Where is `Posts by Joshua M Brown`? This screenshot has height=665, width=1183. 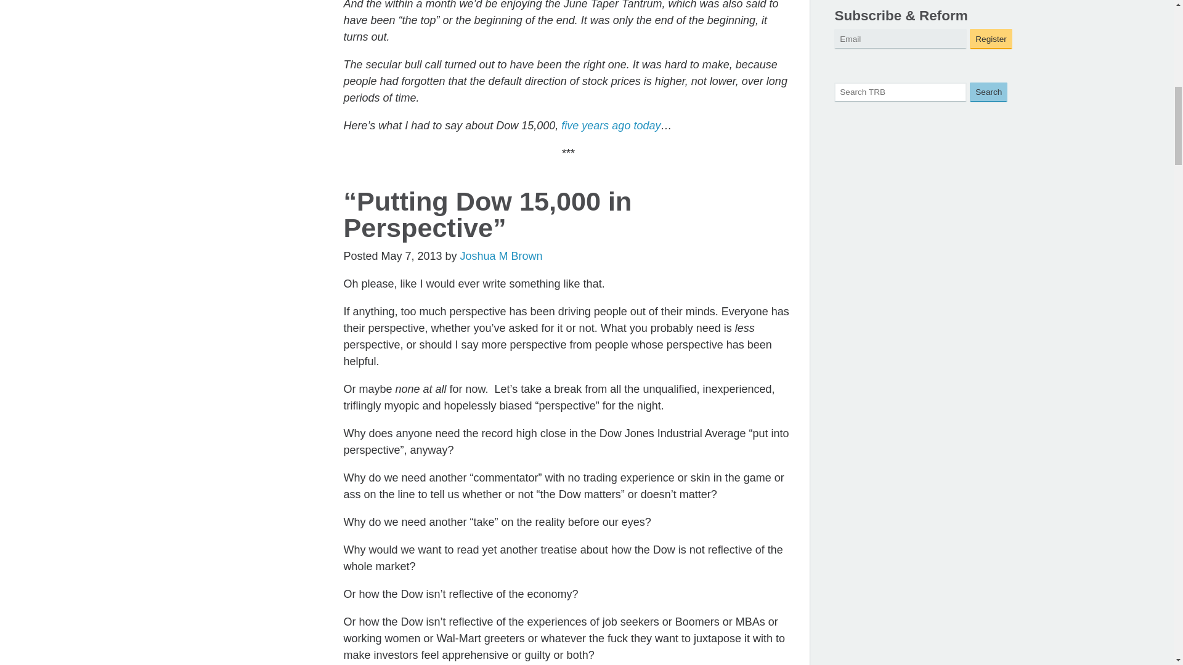 Posts by Joshua M Brown is located at coordinates (502, 256).